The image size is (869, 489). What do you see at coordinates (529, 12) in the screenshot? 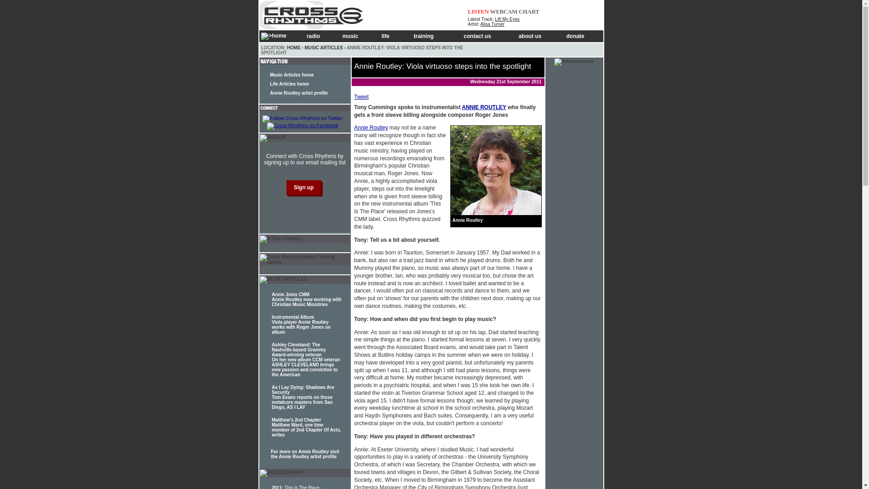
I see `CHART` at bounding box center [529, 12].